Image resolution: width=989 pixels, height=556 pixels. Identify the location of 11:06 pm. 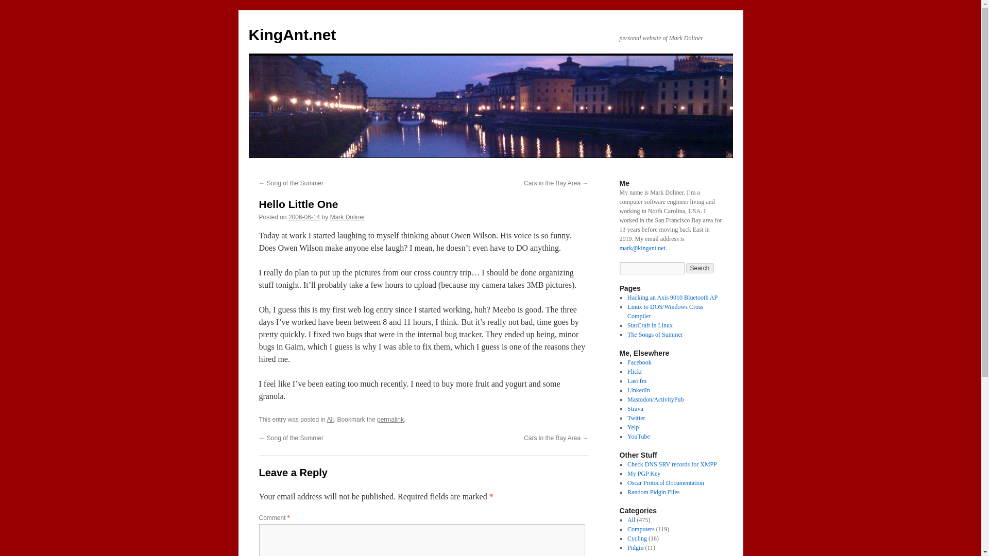
(304, 217).